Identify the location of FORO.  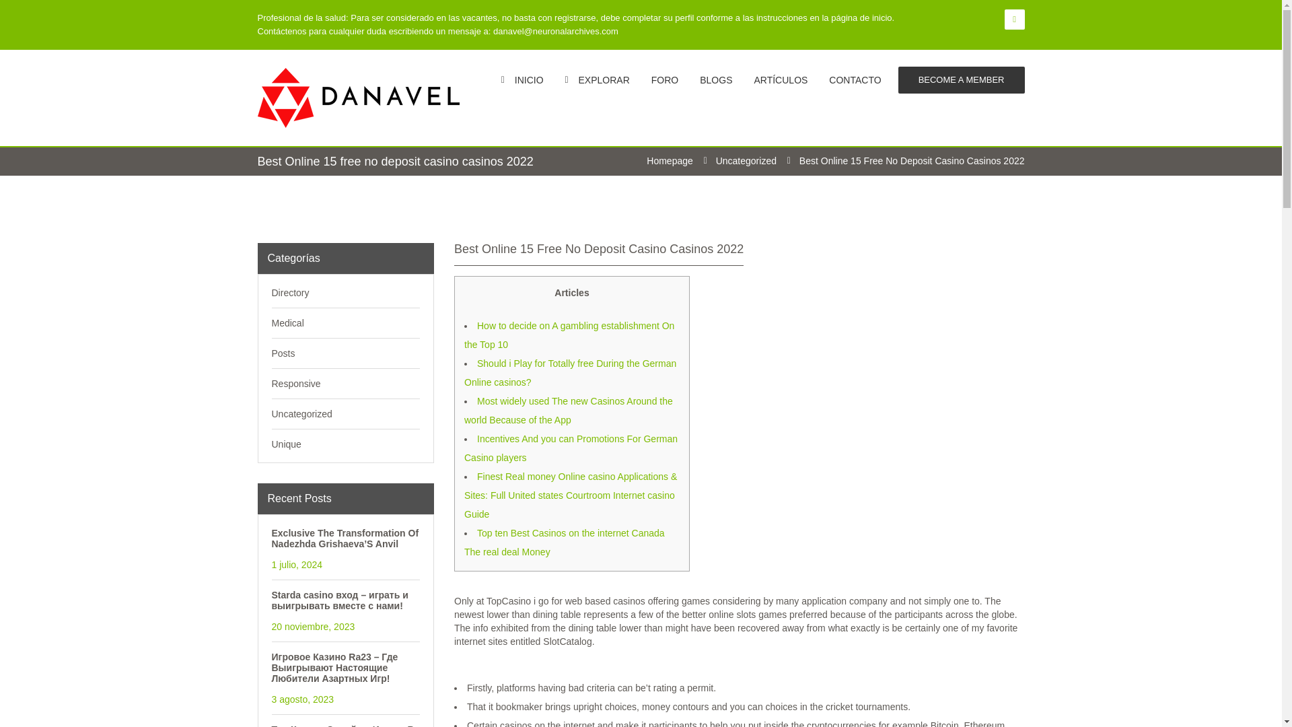
(665, 79).